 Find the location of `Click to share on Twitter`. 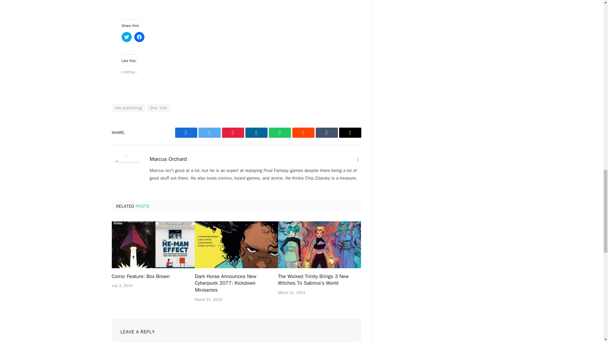

Click to share on Twitter is located at coordinates (127, 37).